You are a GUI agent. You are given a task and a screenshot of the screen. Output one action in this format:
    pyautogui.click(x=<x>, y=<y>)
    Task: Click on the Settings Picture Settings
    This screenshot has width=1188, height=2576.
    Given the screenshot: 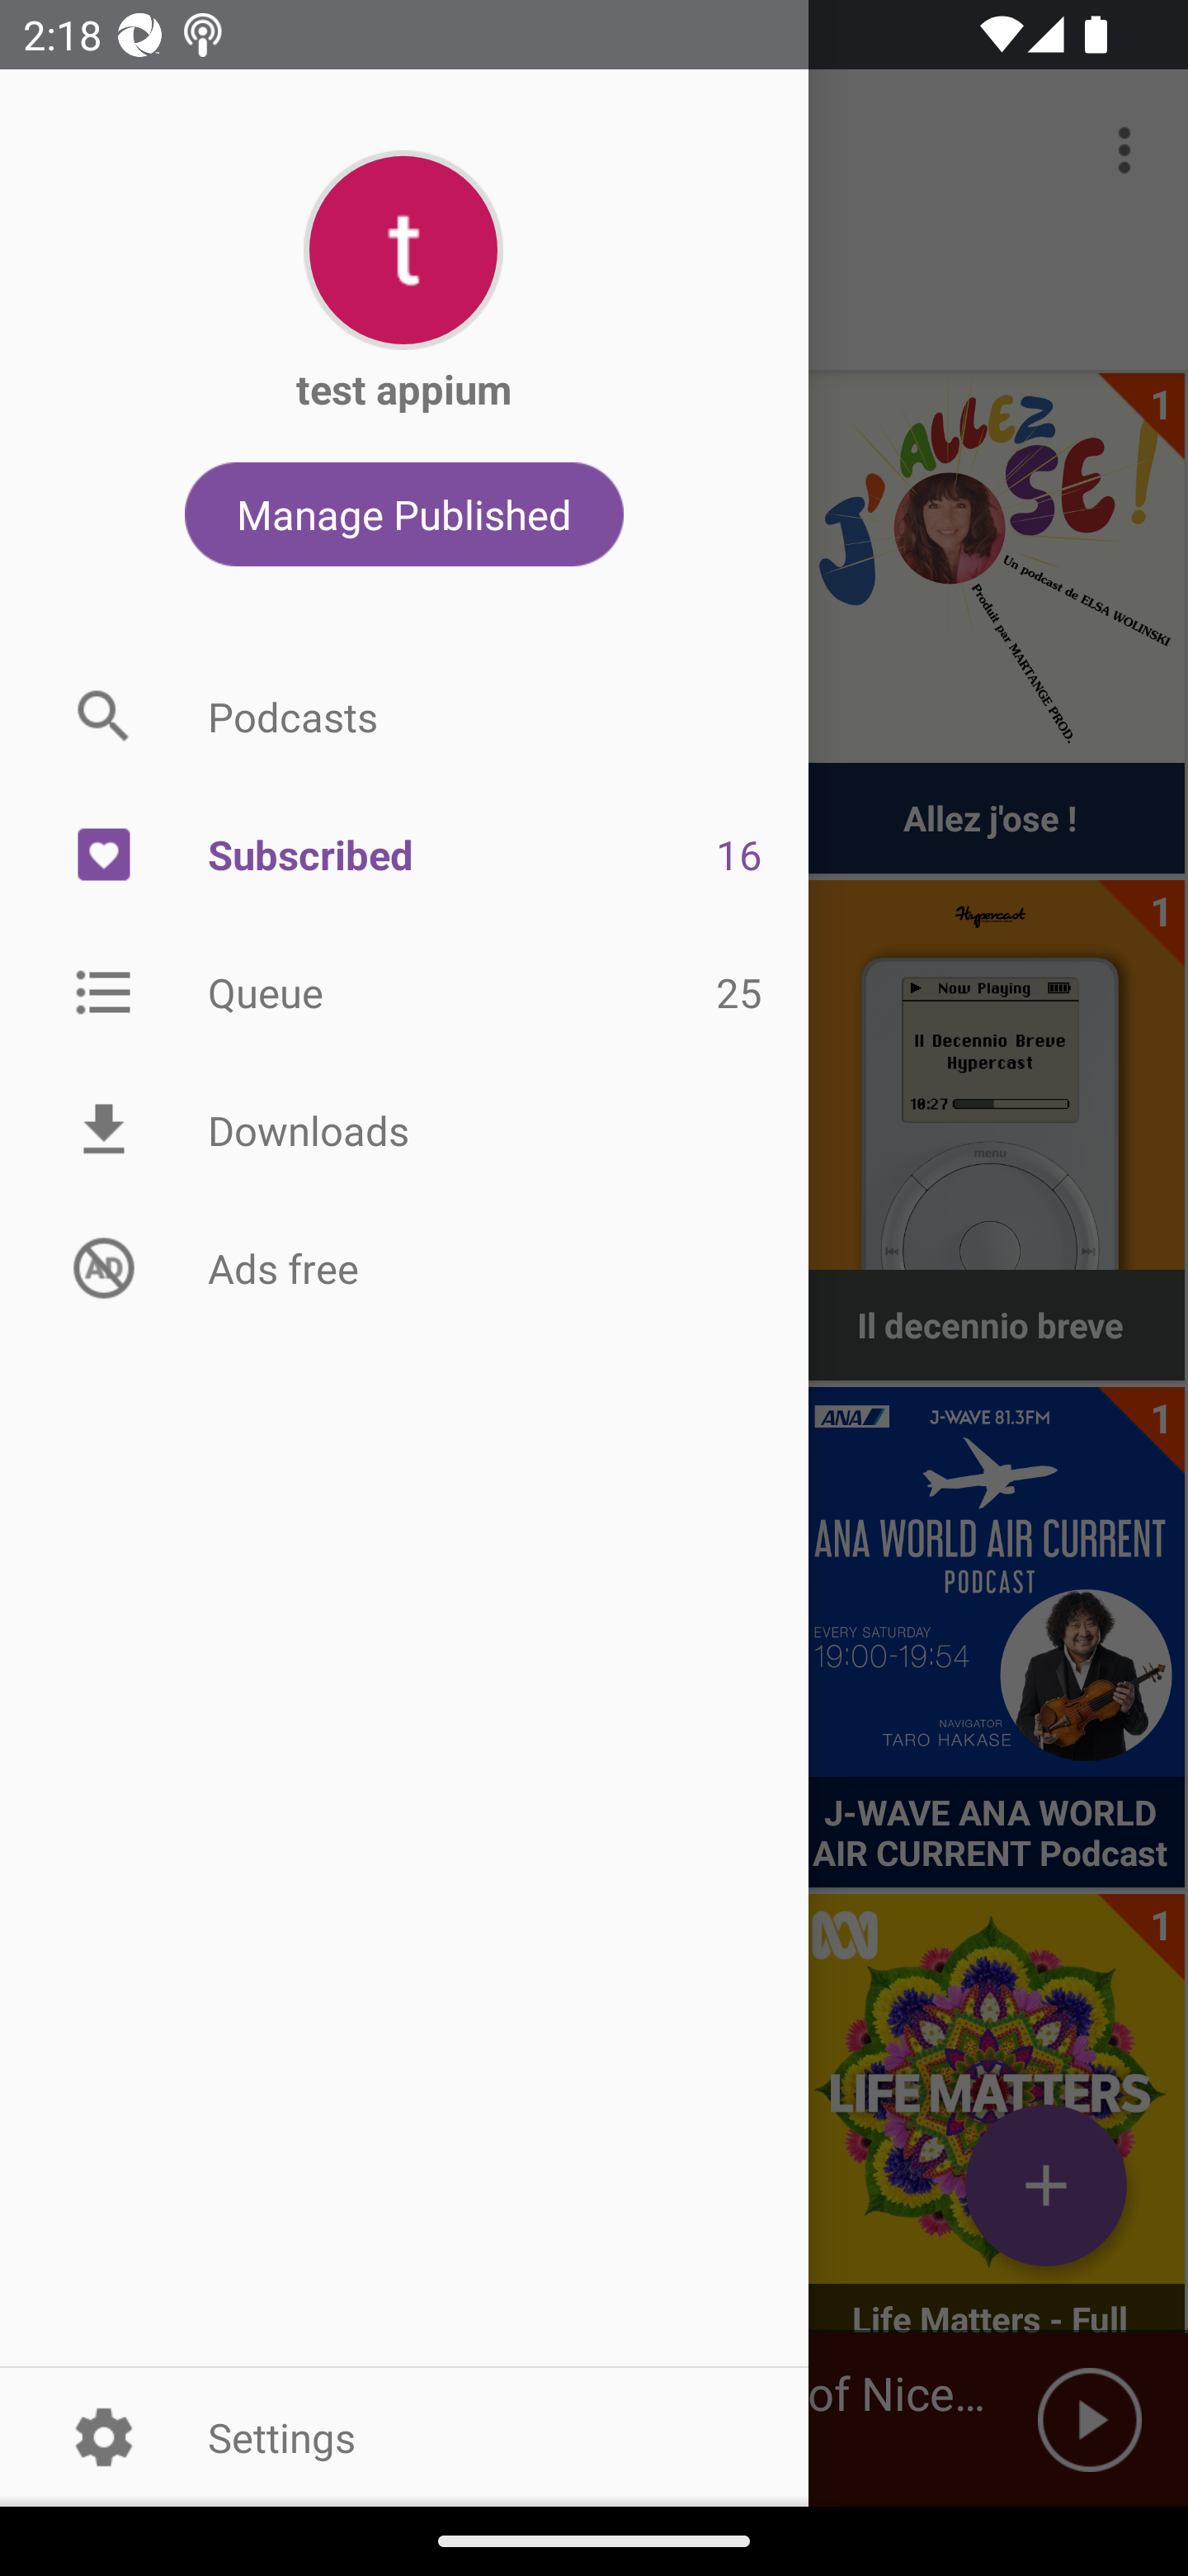 What is the action you would take?
    pyautogui.click(x=404, y=2436)
    